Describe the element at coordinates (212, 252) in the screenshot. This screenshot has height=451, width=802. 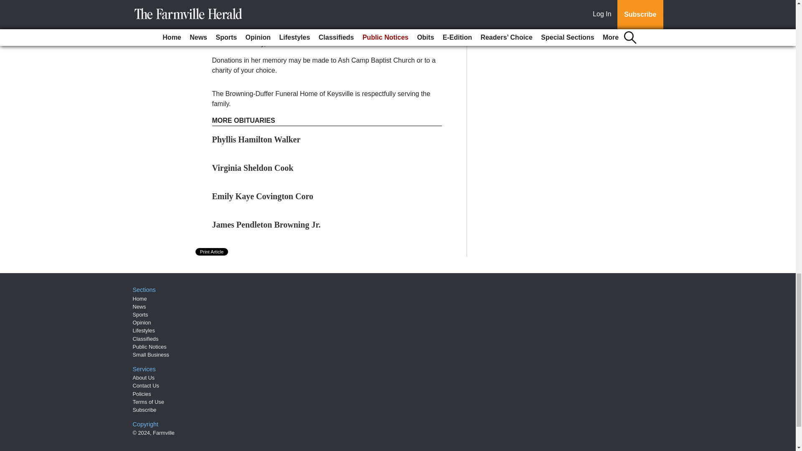
I see `Print Article` at that location.